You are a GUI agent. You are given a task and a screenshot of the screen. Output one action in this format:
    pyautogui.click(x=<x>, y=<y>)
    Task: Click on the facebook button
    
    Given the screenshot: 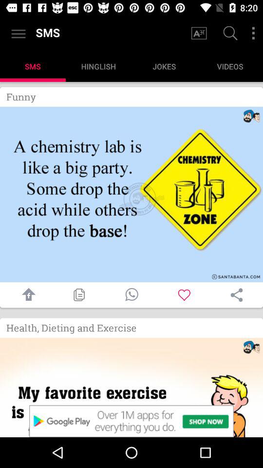 What is the action you would take?
    pyautogui.click(x=26, y=294)
    